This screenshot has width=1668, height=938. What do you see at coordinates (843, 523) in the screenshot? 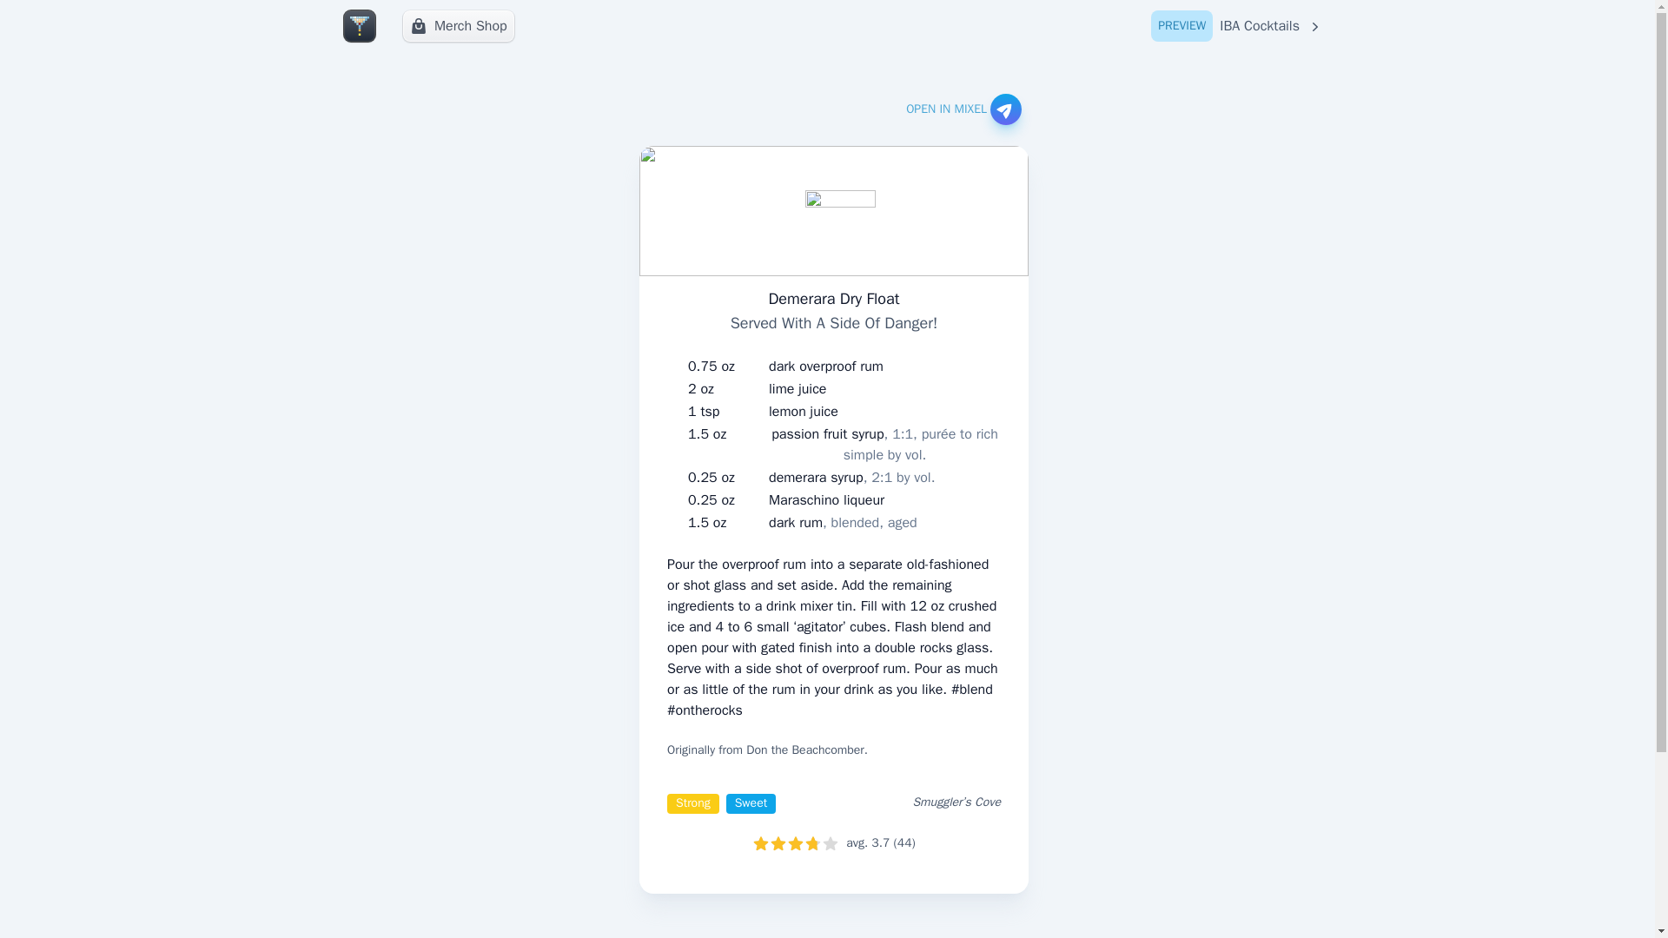
I see `OPEN IN MIXEL` at bounding box center [843, 523].